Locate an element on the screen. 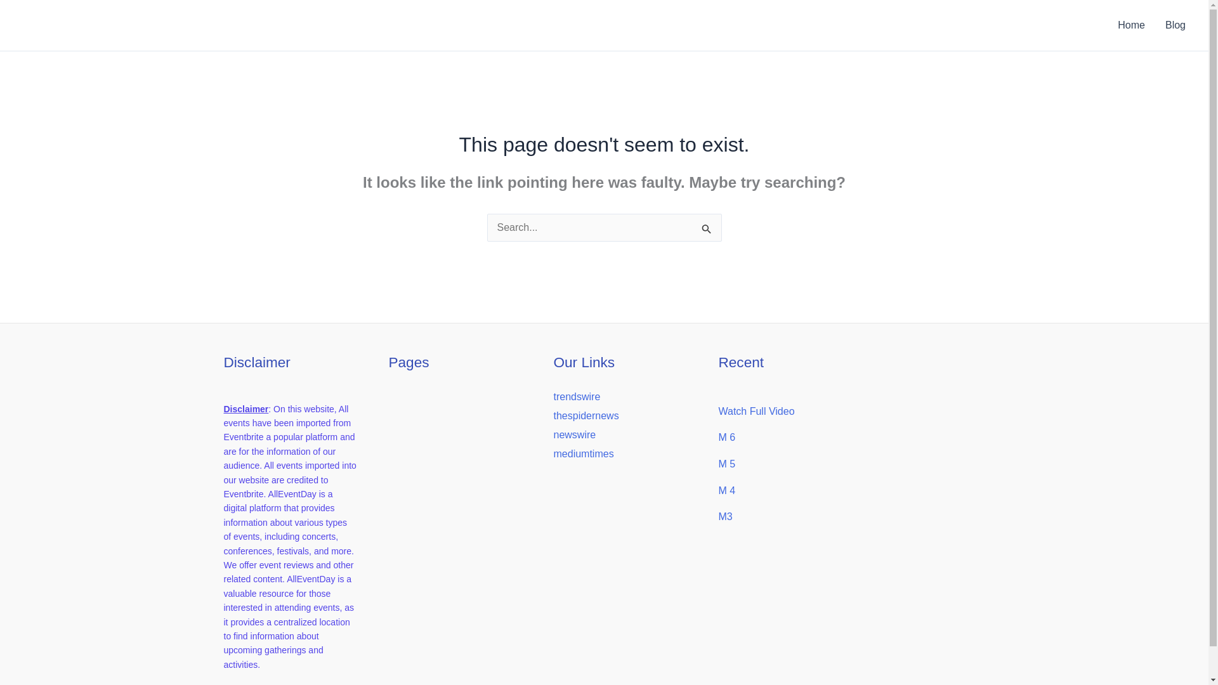 Image resolution: width=1218 pixels, height=685 pixels. thespidernews is located at coordinates (586, 415).